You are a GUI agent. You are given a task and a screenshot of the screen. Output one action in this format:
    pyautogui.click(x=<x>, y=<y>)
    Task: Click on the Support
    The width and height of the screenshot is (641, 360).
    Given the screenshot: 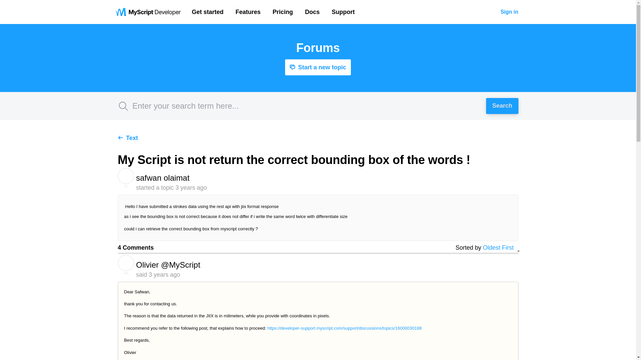 What is the action you would take?
    pyautogui.click(x=343, y=12)
    